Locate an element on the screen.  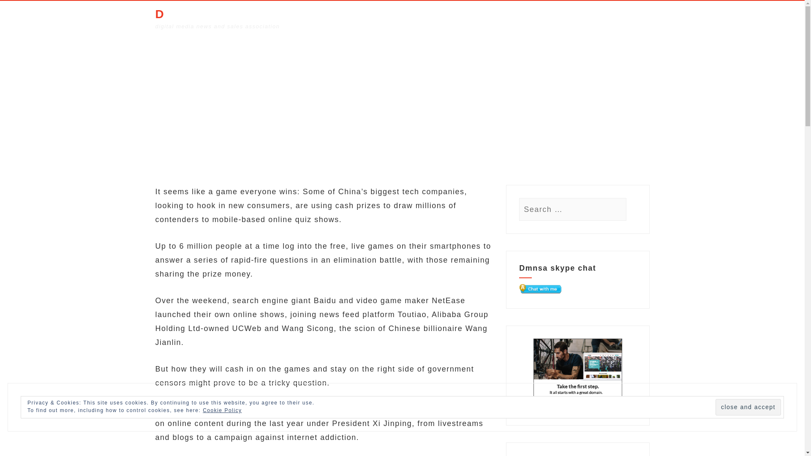
CONTACT US is located at coordinates (624, 18).